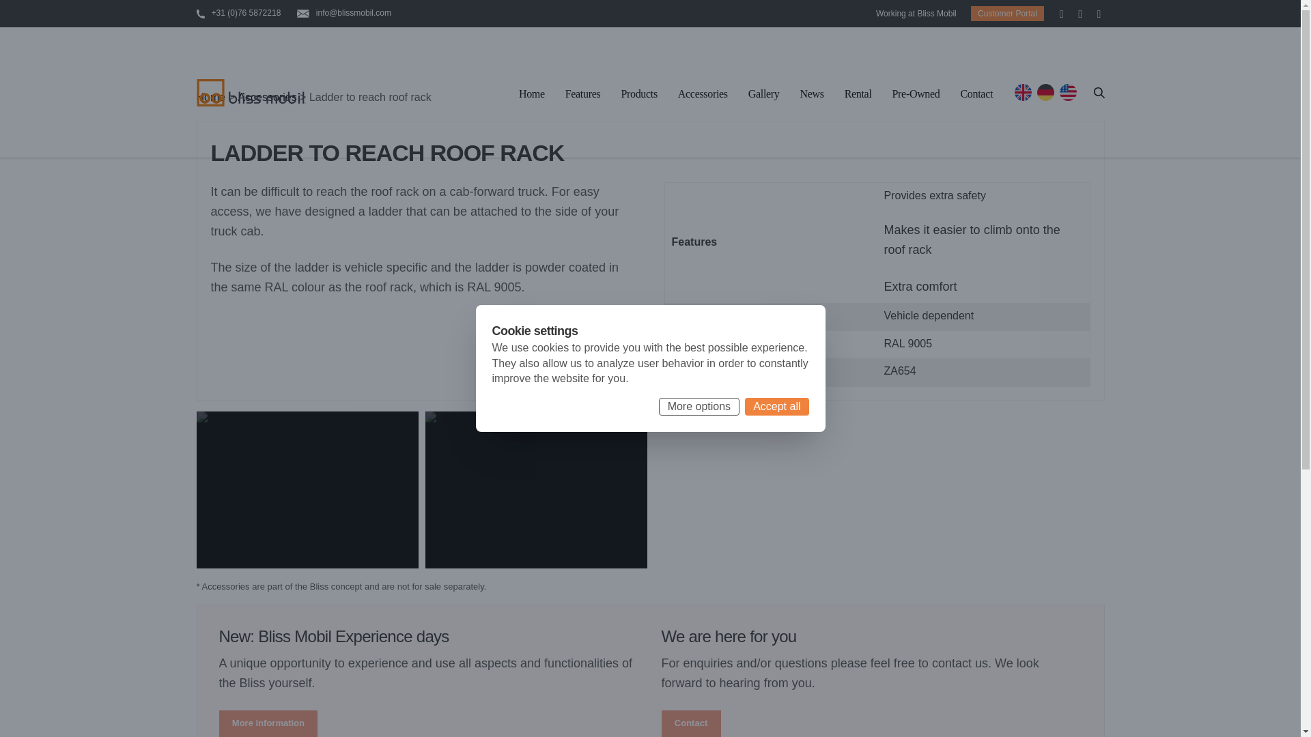 The height and width of the screenshot is (737, 1311). Describe the element at coordinates (251, 92) in the screenshot. I see `Bliss Mobil` at that location.